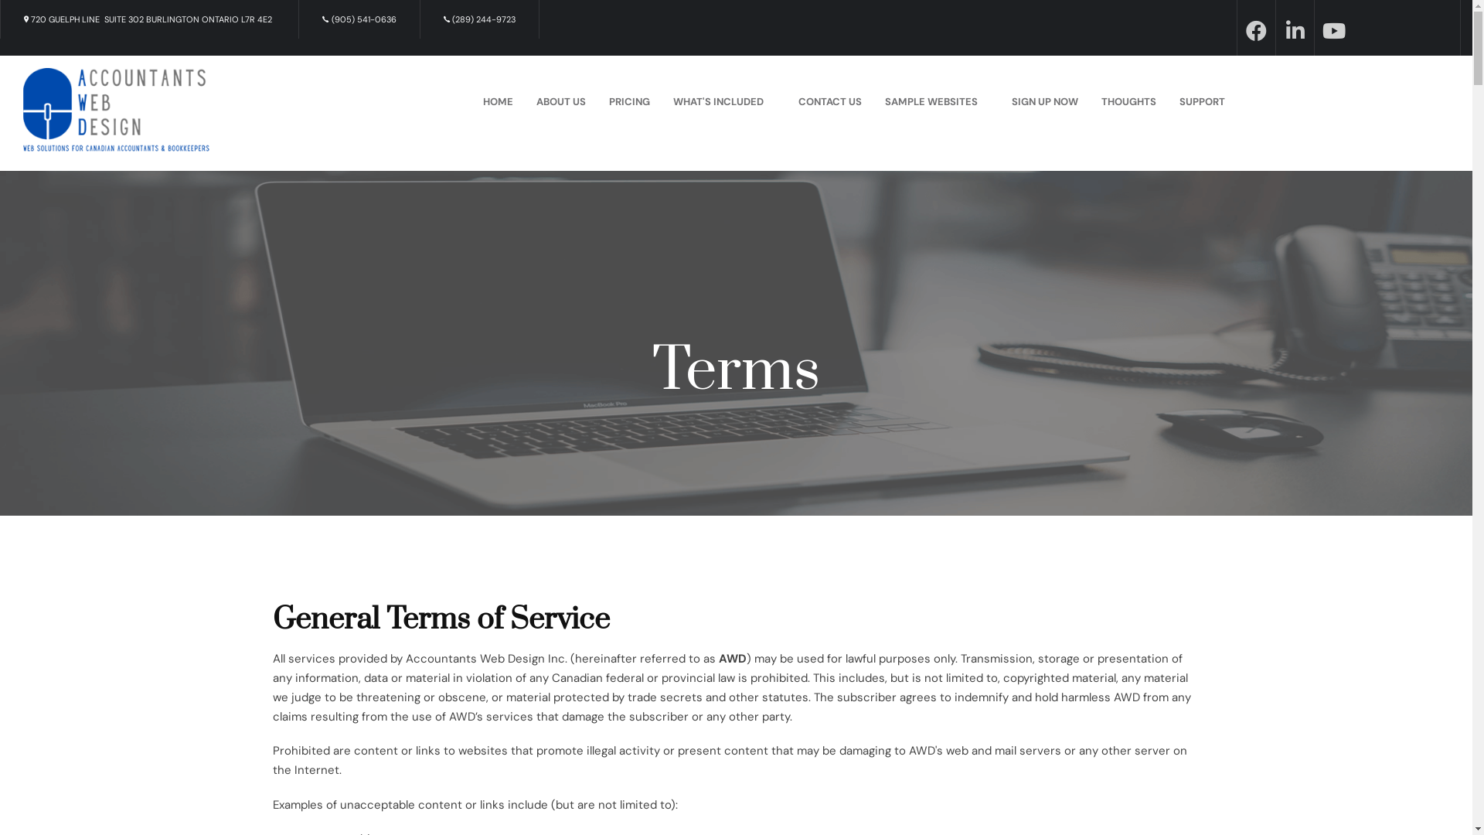  Describe the element at coordinates (1295, 31) in the screenshot. I see `linkedin` at that location.